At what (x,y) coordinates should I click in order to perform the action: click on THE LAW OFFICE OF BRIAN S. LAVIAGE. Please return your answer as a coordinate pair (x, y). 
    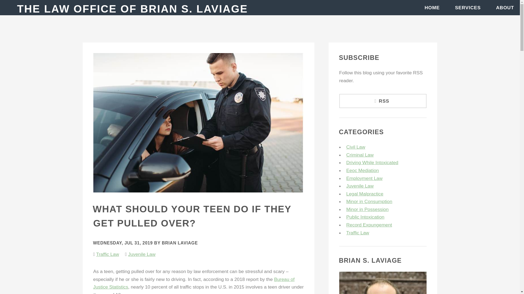
    Looking at the image, I should click on (132, 9).